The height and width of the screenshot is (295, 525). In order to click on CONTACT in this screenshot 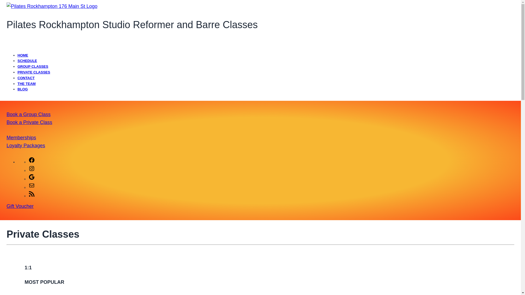, I will do `click(26, 78)`.